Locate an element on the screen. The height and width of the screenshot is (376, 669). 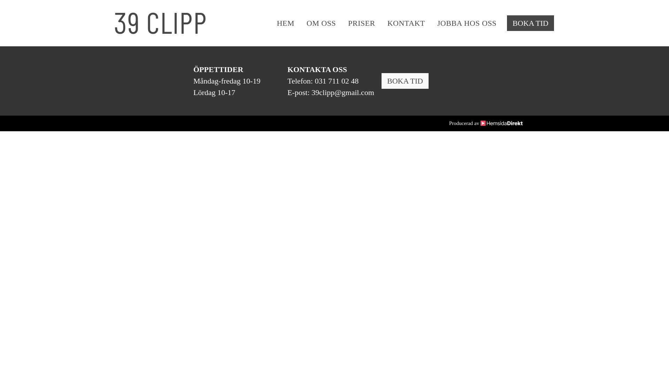
JOBBA HOS OSS is located at coordinates (461, 23).